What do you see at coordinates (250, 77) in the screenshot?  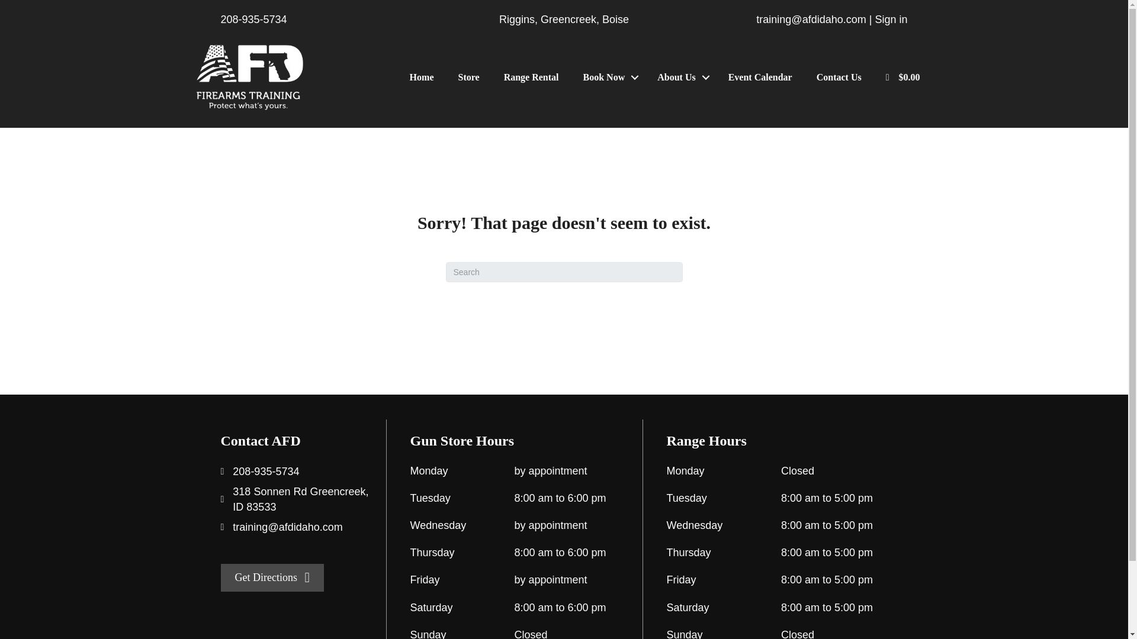 I see `logo` at bounding box center [250, 77].